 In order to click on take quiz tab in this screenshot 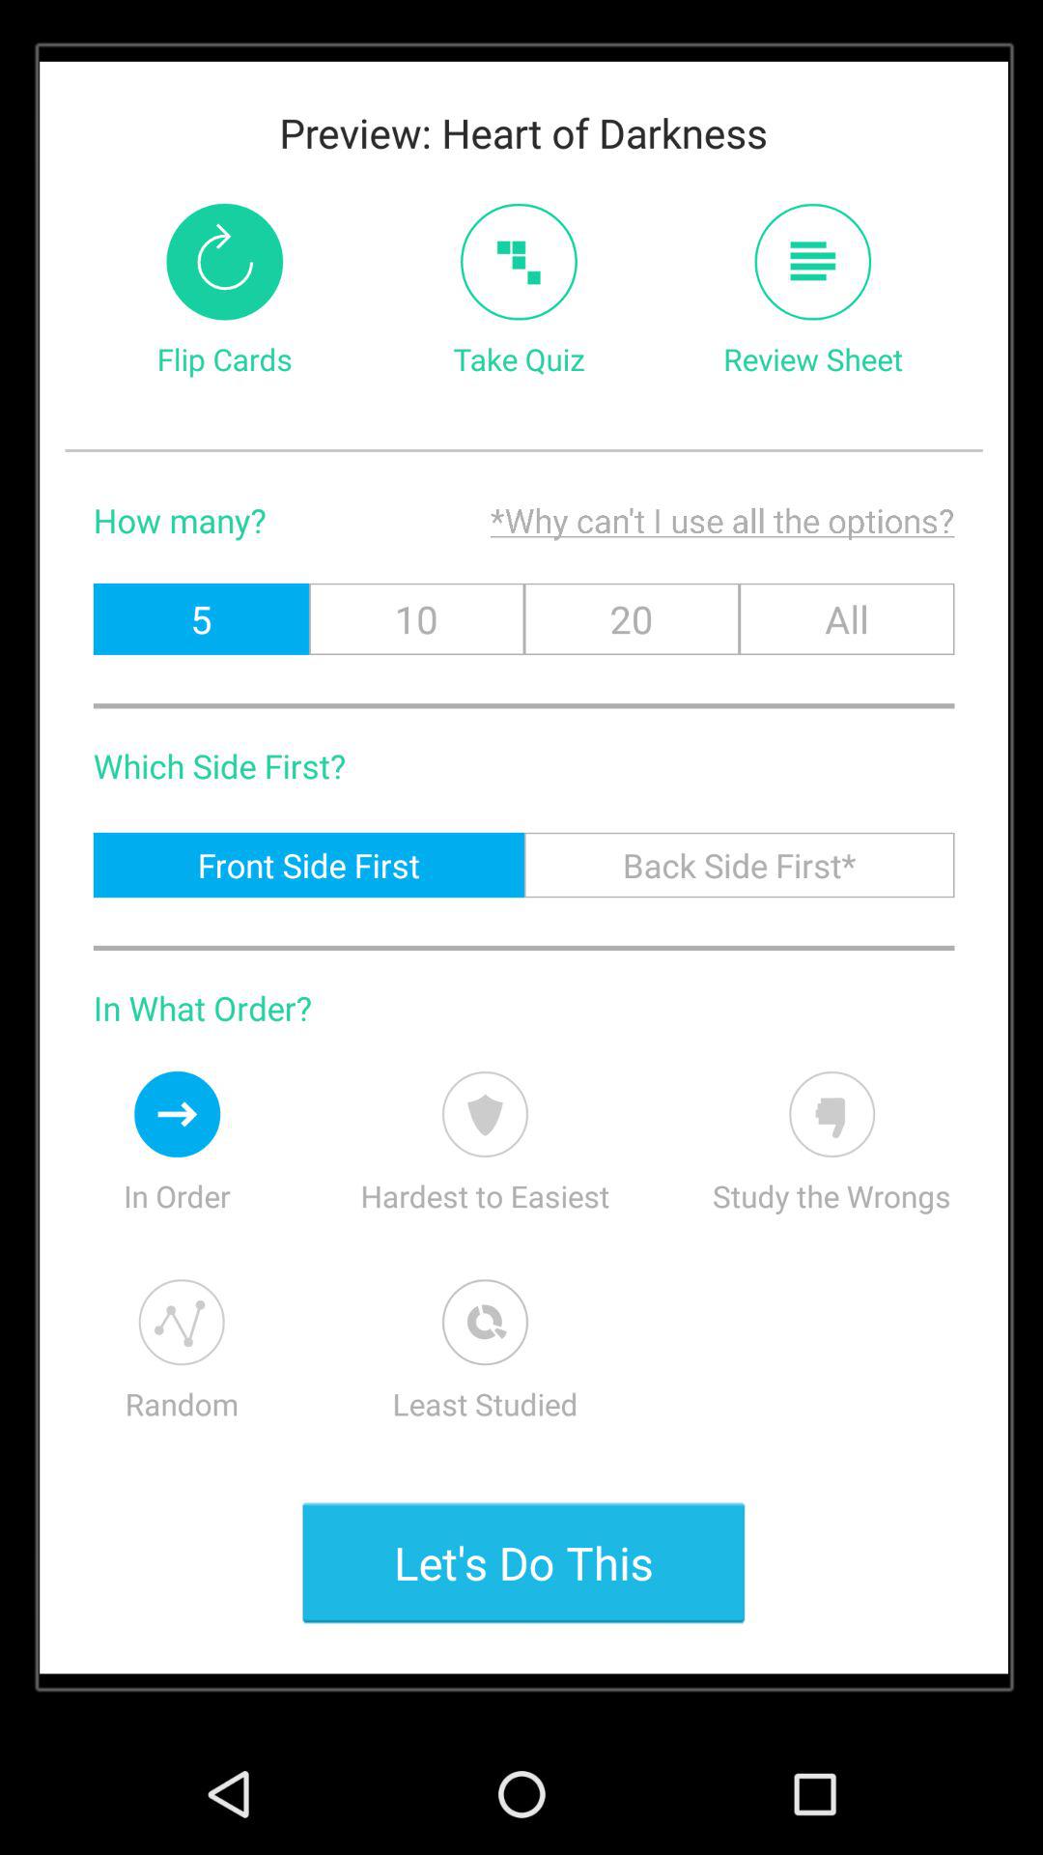, I will do `click(519, 261)`.